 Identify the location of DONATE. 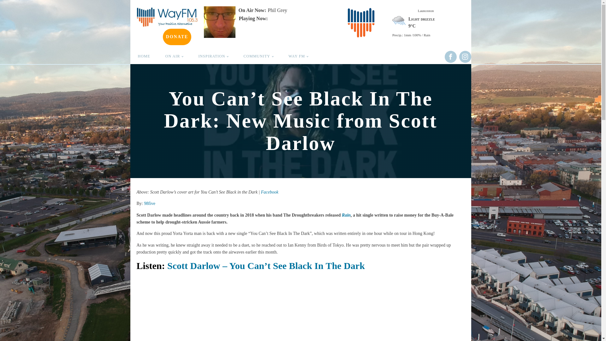
(177, 37).